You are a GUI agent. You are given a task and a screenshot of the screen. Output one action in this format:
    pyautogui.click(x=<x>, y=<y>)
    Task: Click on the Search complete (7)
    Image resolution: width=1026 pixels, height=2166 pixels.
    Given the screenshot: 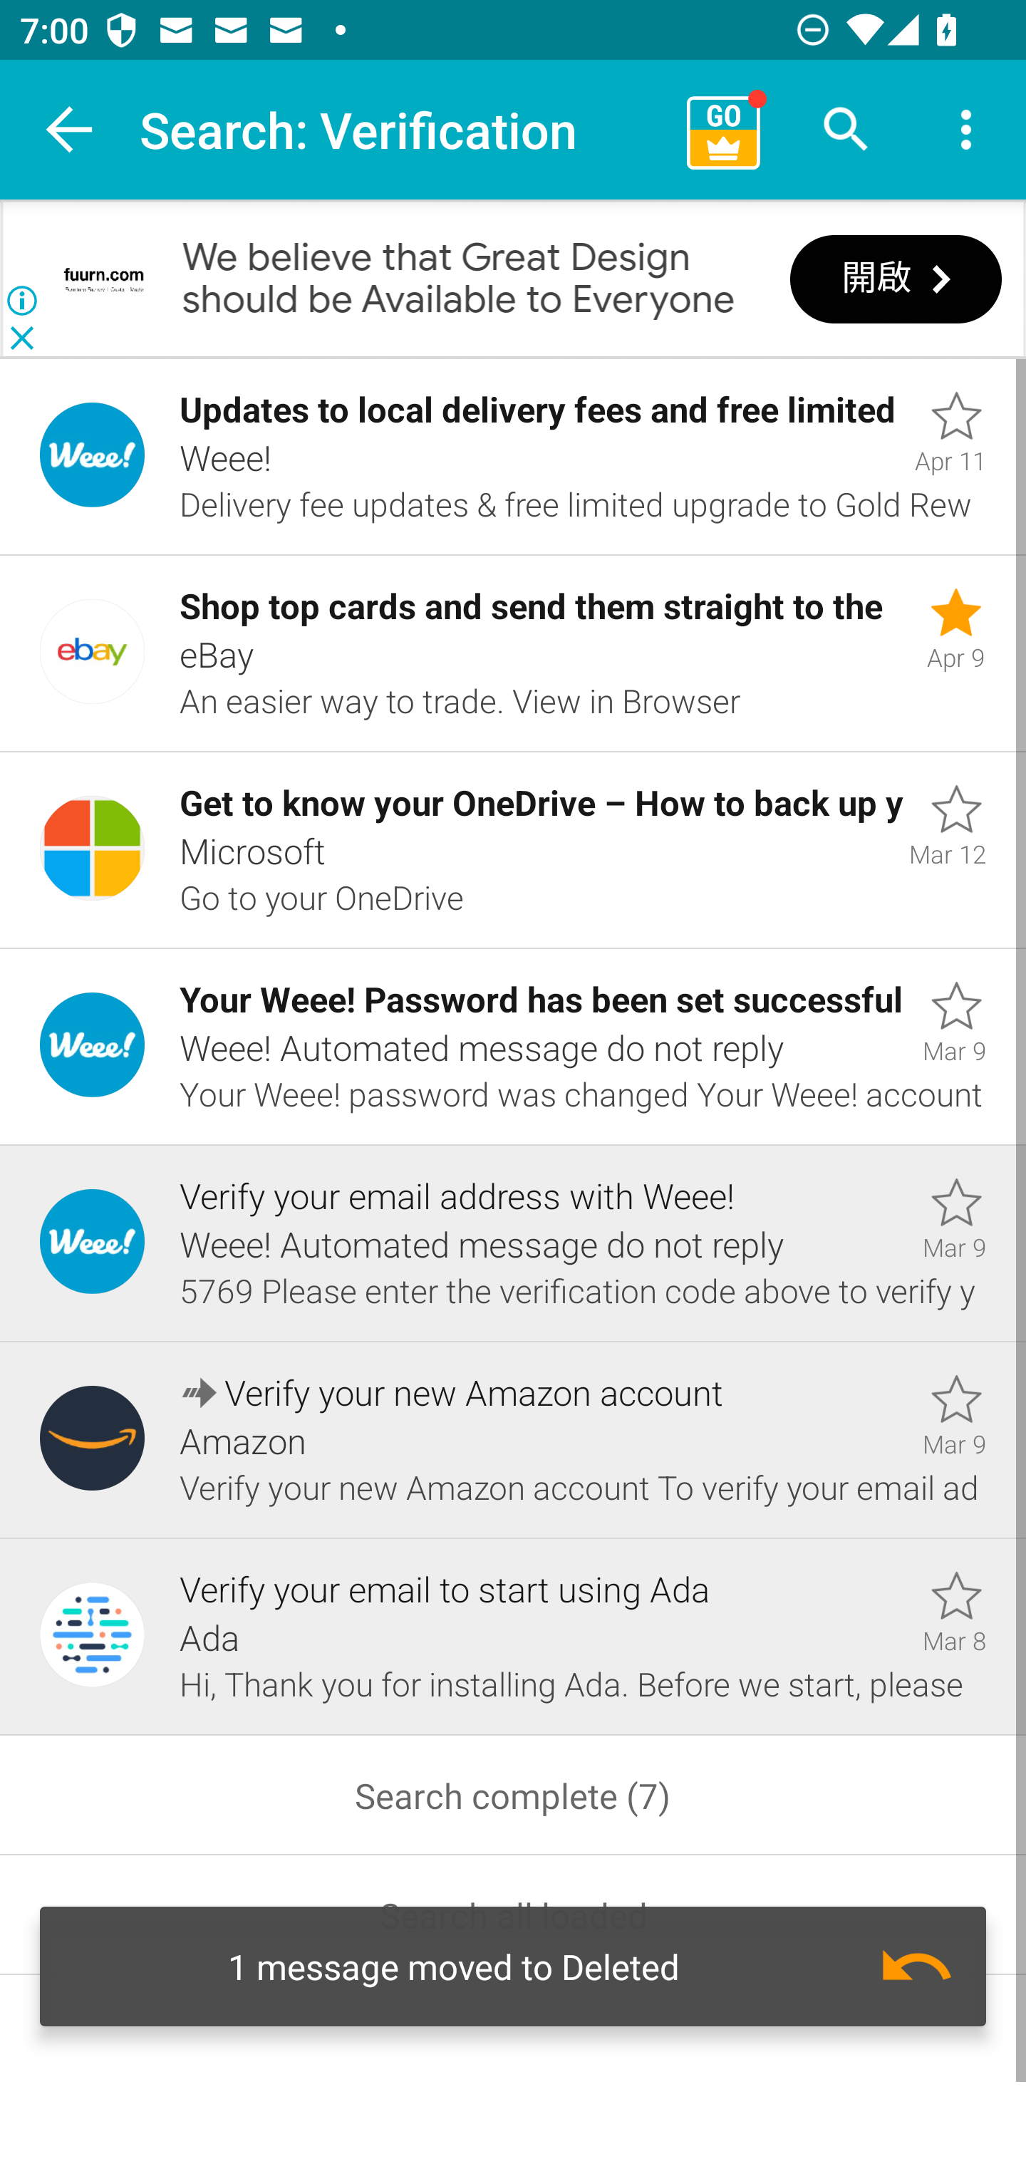 What is the action you would take?
    pyautogui.click(x=513, y=1795)
    